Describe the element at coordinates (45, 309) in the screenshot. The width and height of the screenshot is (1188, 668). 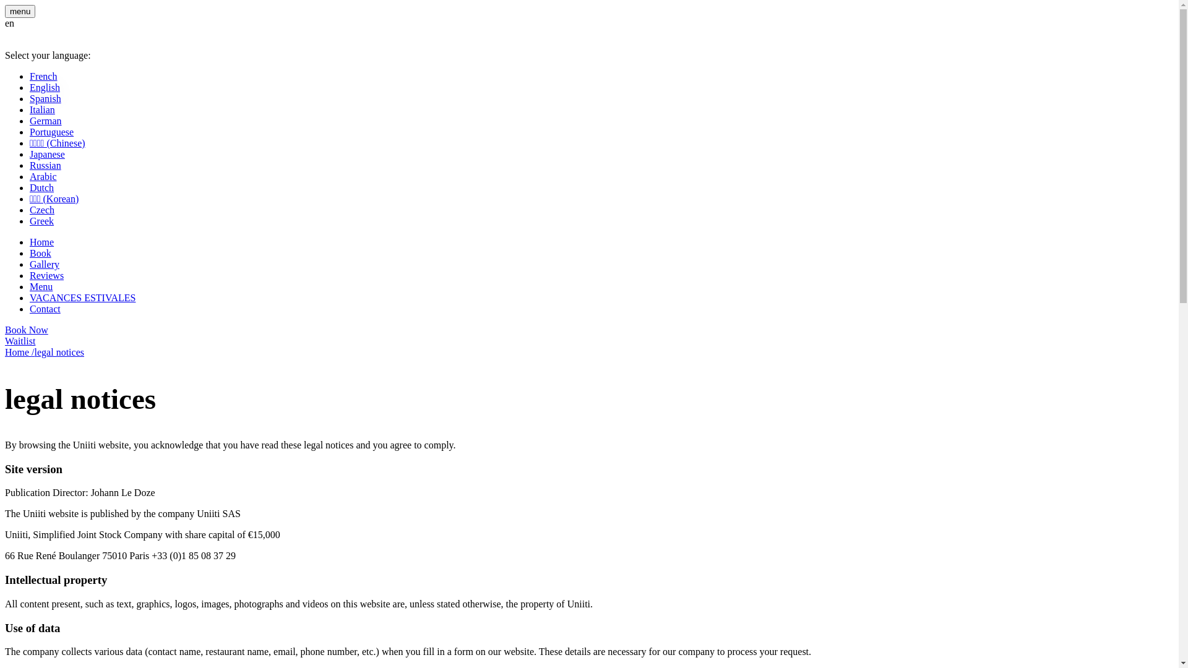
I see `Contact` at that location.